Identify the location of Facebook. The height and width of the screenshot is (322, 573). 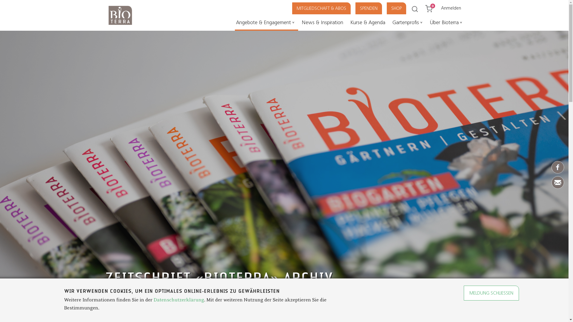
(558, 172).